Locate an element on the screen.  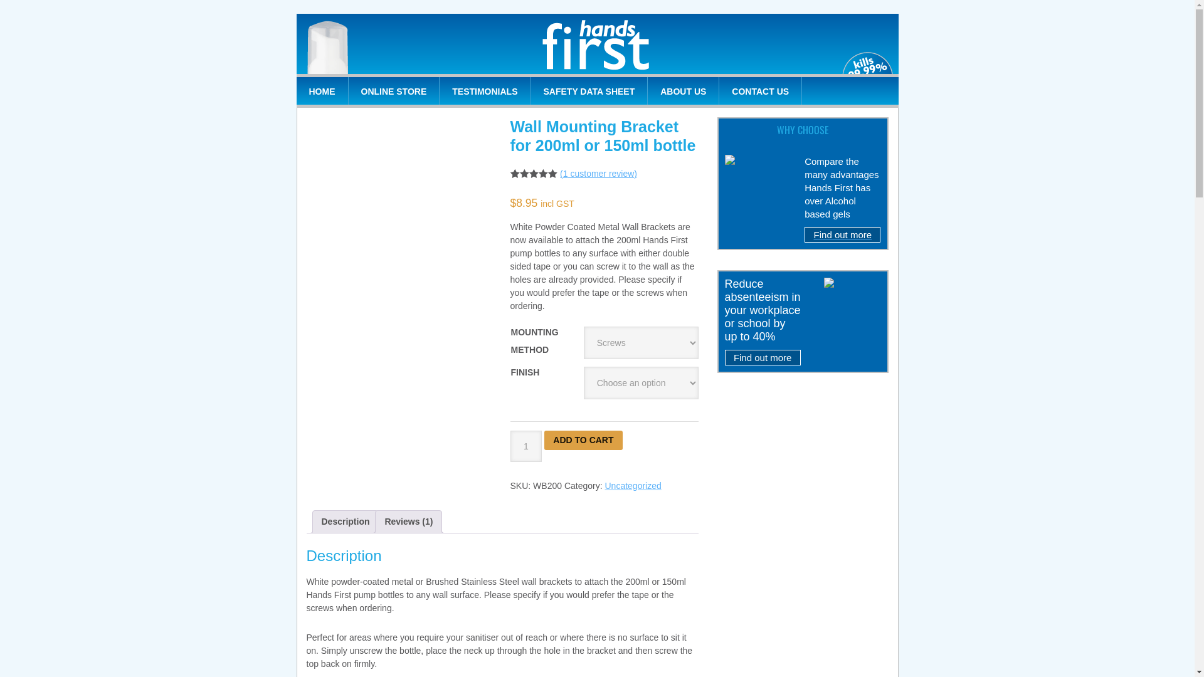
Uncategorized is located at coordinates (633, 486).